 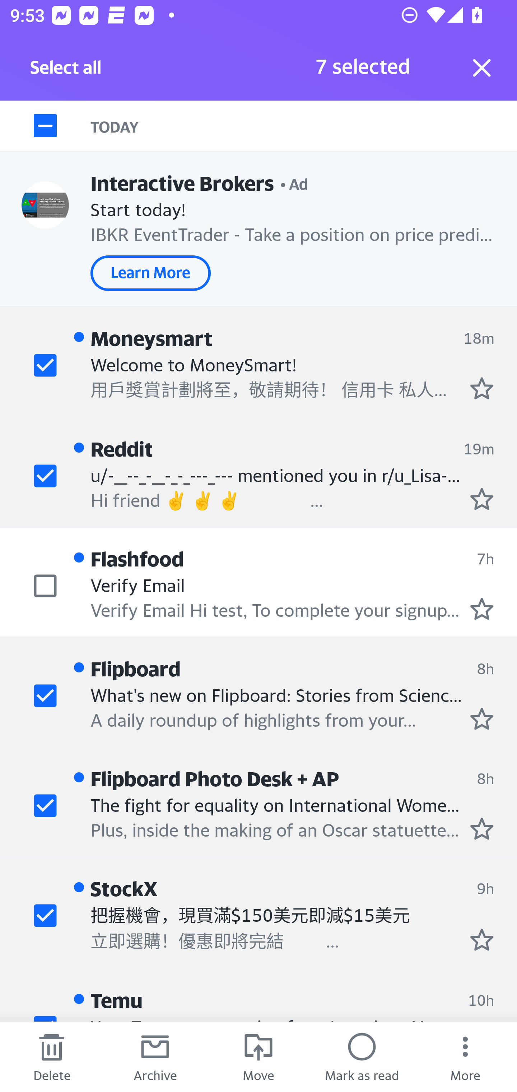 I want to click on Move, so click(x=258, y=1057).